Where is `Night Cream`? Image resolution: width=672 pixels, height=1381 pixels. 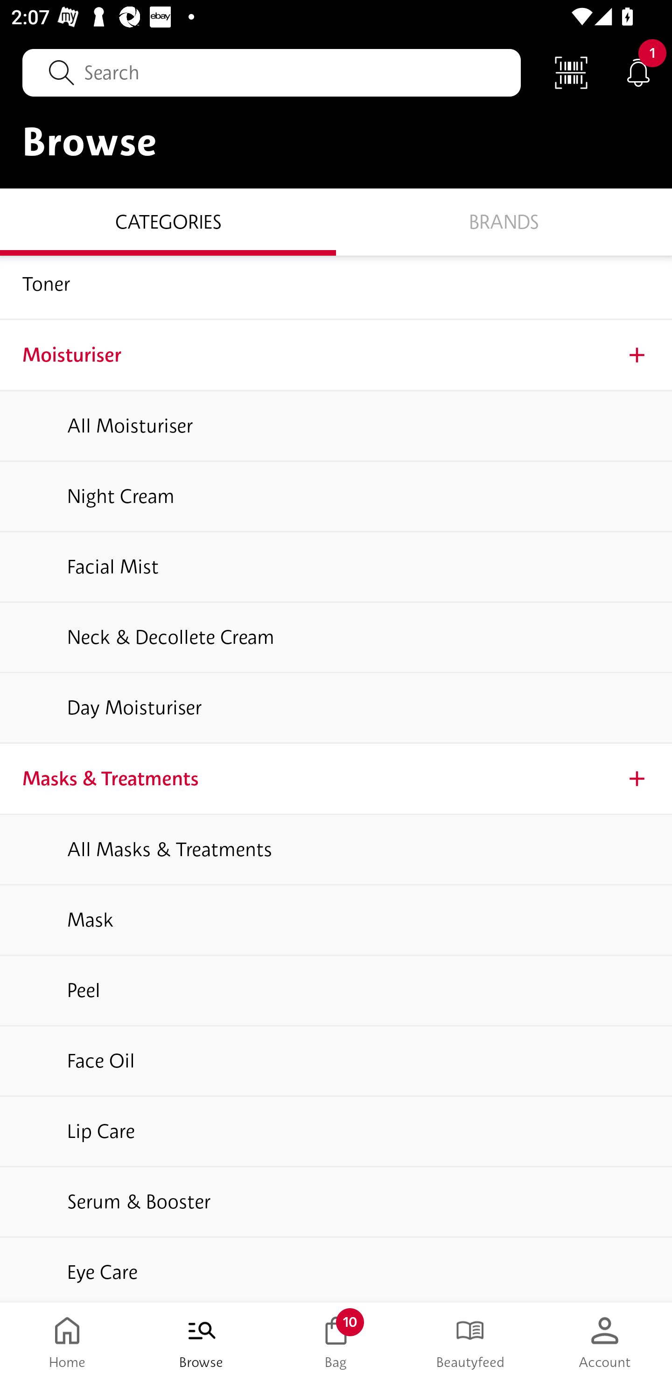 Night Cream is located at coordinates (336, 496).